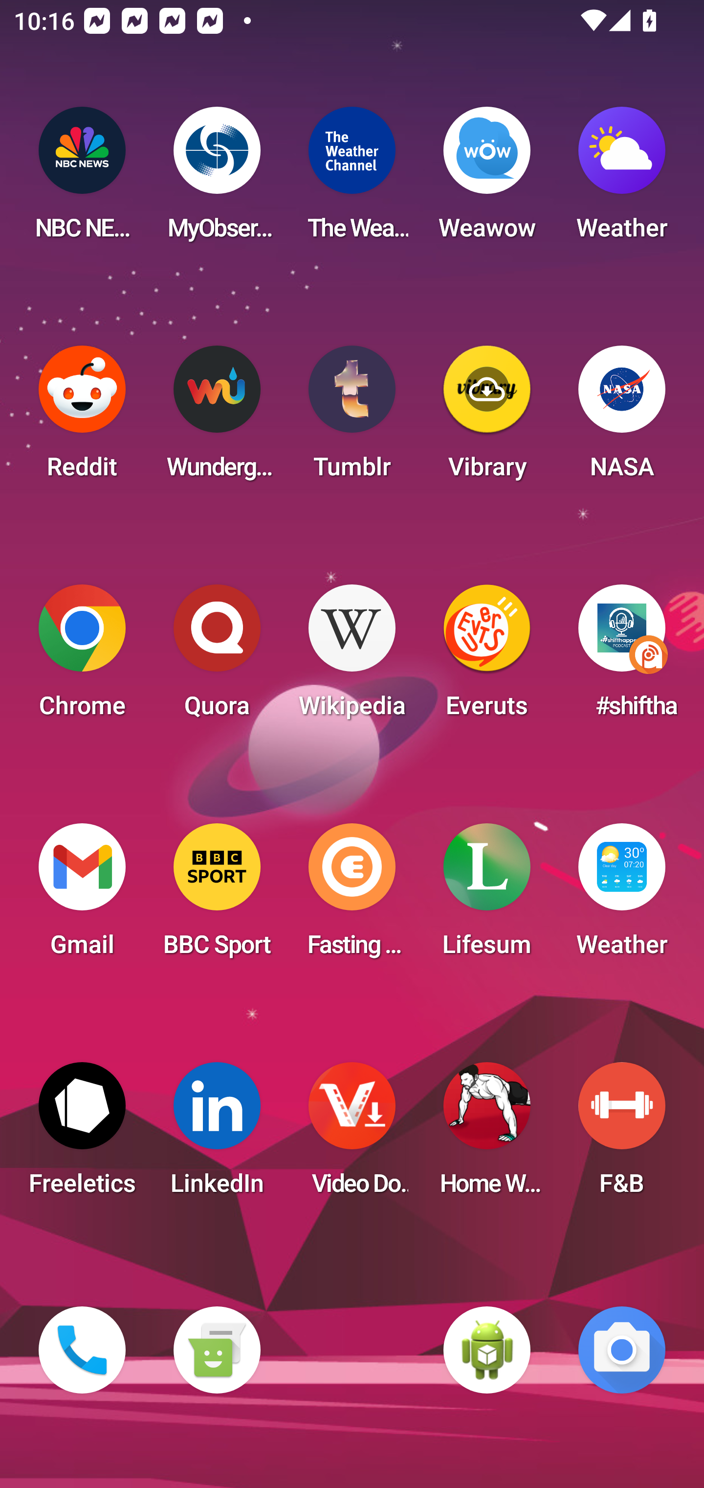 The image size is (704, 1488). I want to click on Tumblr, so click(352, 418).